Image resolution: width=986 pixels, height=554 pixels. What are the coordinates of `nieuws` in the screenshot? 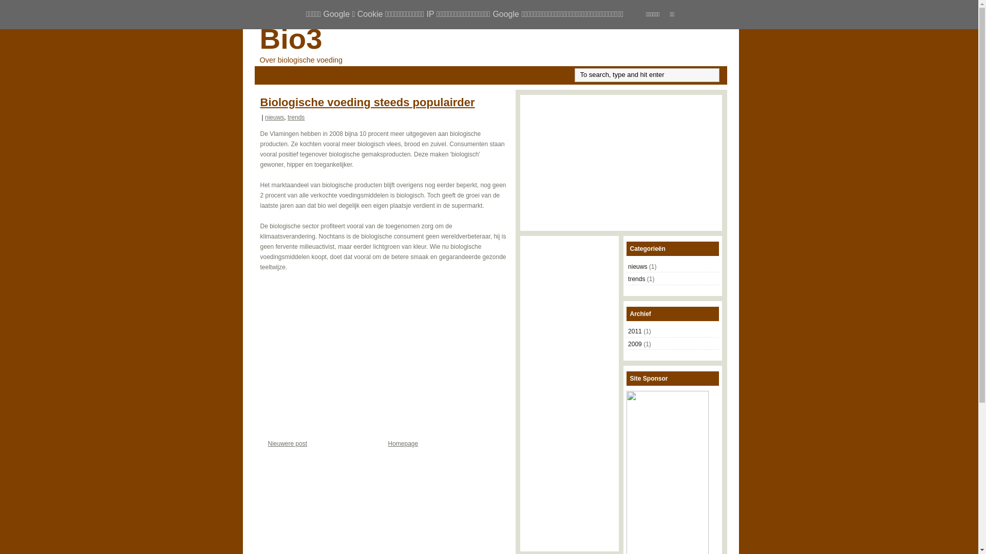 It's located at (638, 267).